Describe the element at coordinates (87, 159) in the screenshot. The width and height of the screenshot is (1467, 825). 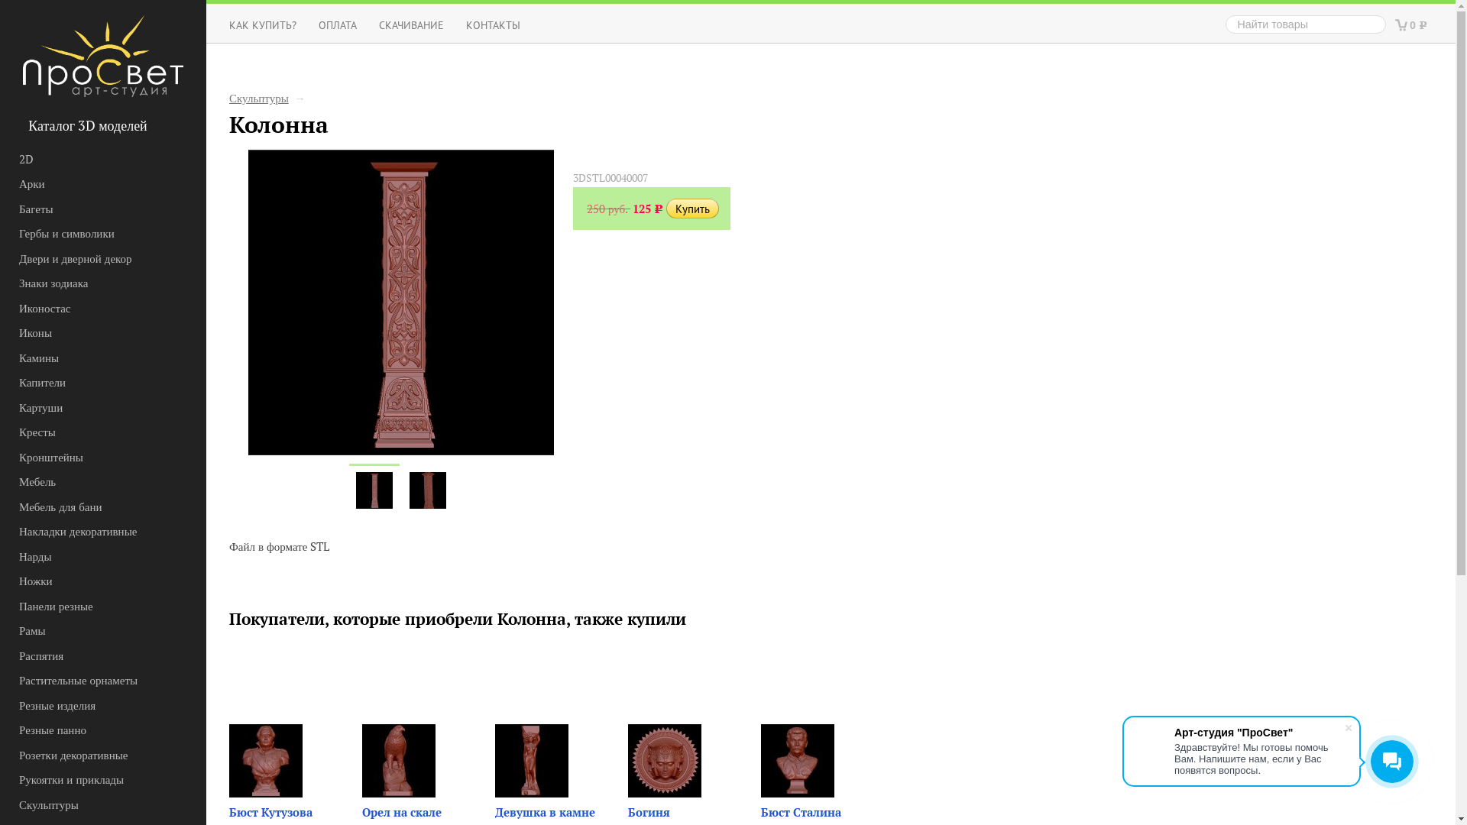
I see `2D` at that location.